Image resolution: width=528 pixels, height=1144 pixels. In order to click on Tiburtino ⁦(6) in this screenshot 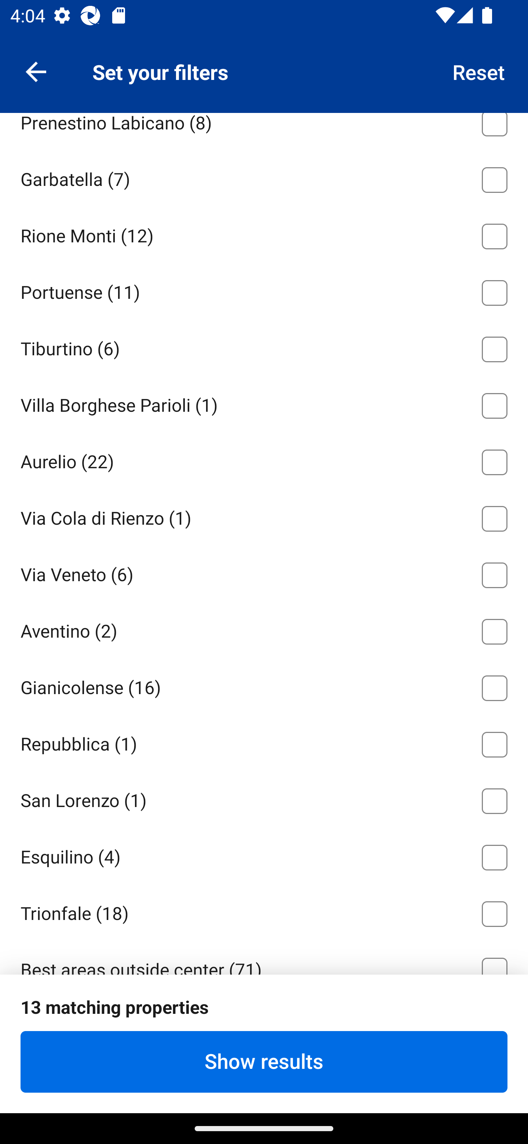, I will do `click(264, 347)`.